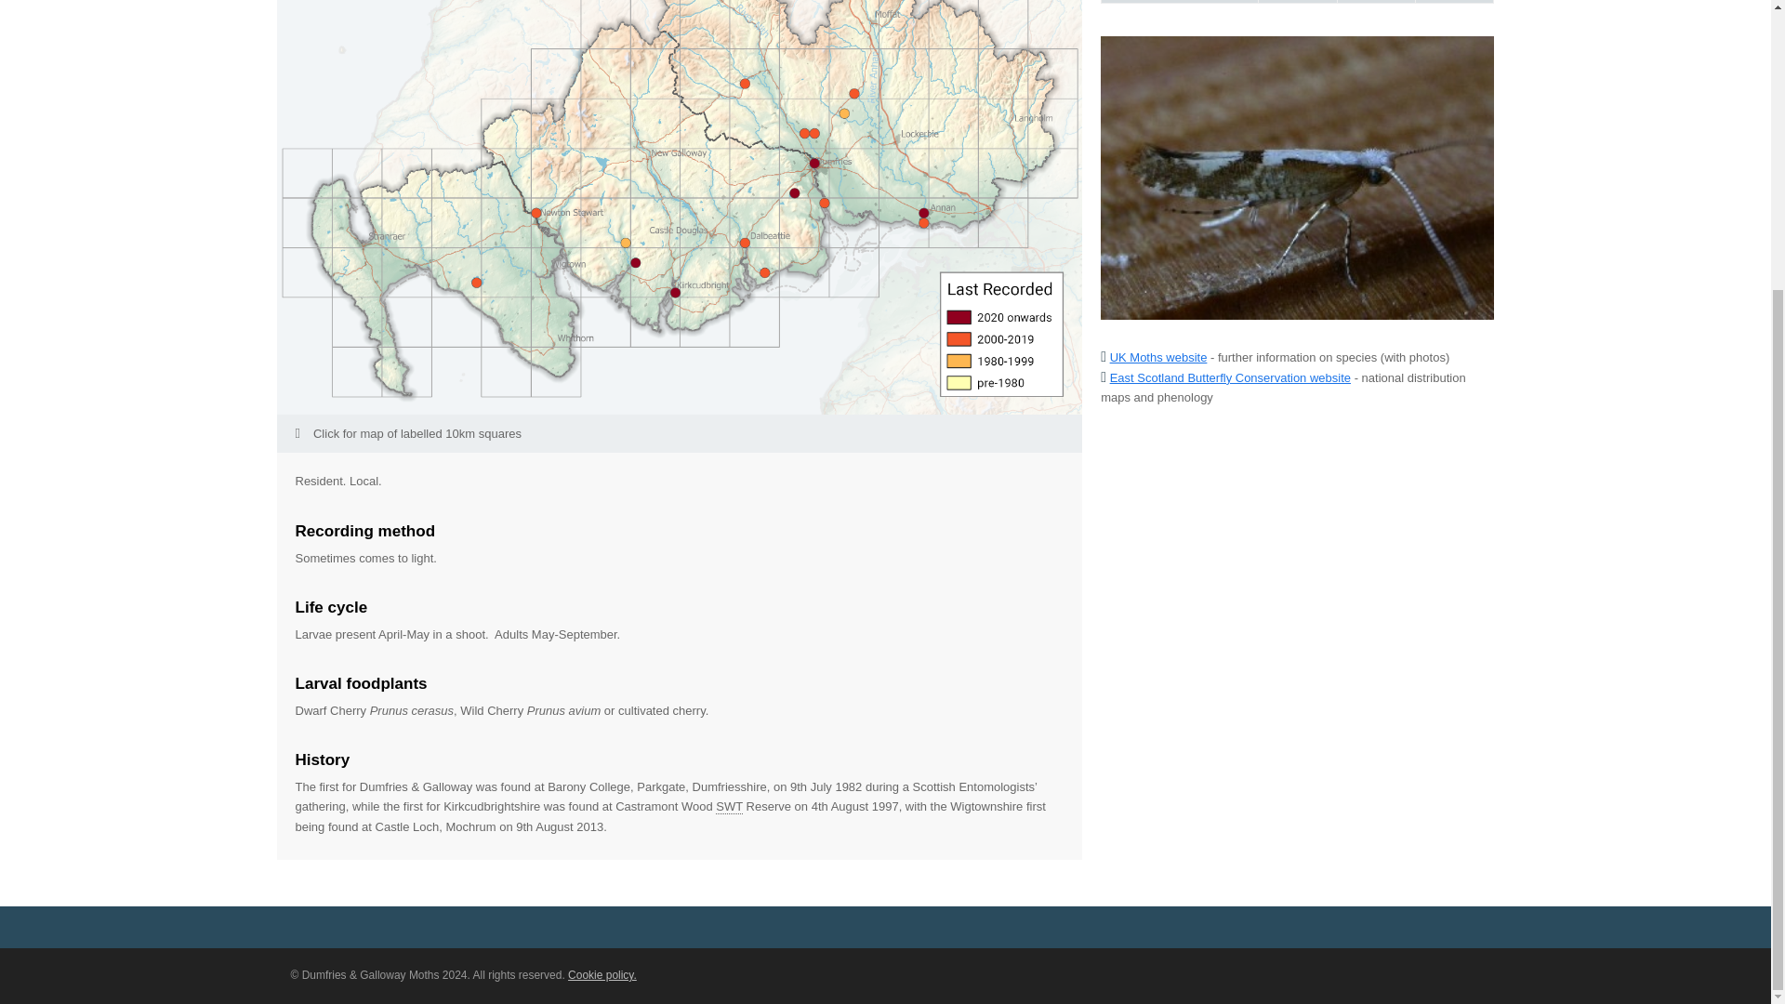 Image resolution: width=1785 pixels, height=1004 pixels. Describe the element at coordinates (1158, 357) in the screenshot. I see `UK Moths website` at that location.